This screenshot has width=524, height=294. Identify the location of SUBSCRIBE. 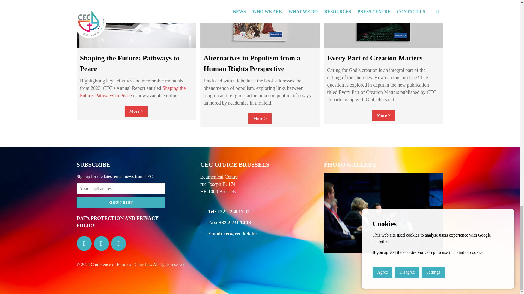
(121, 203).